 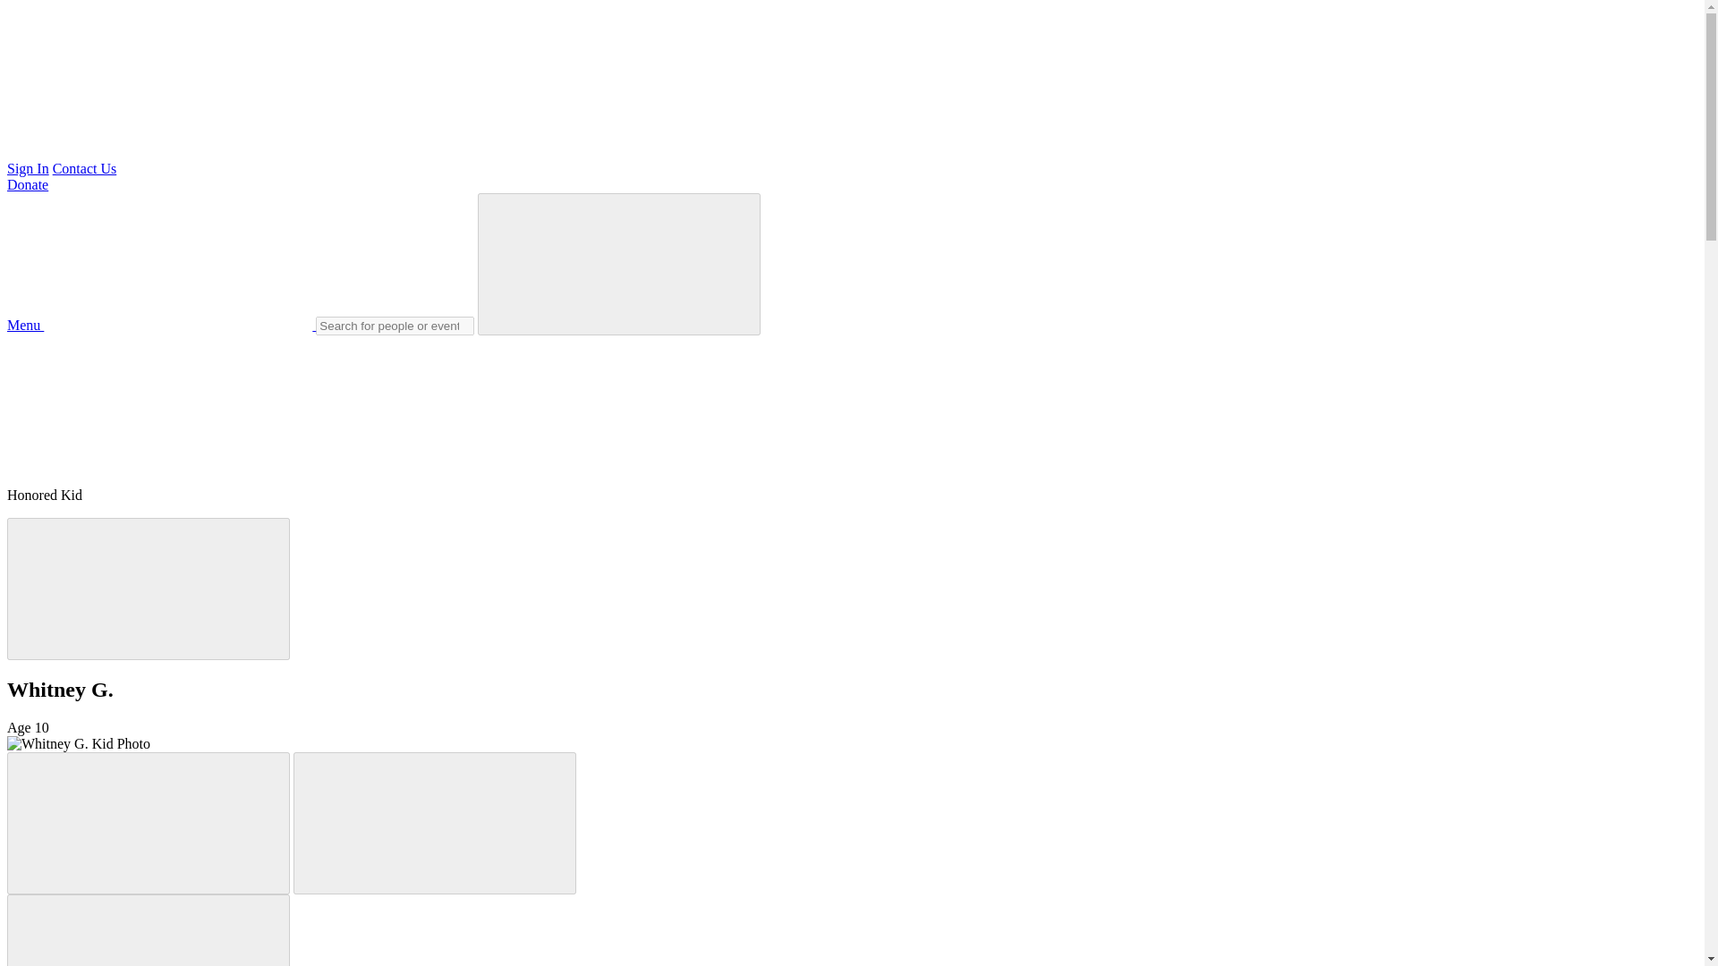 I want to click on Contact Us, so click(x=84, y=168).